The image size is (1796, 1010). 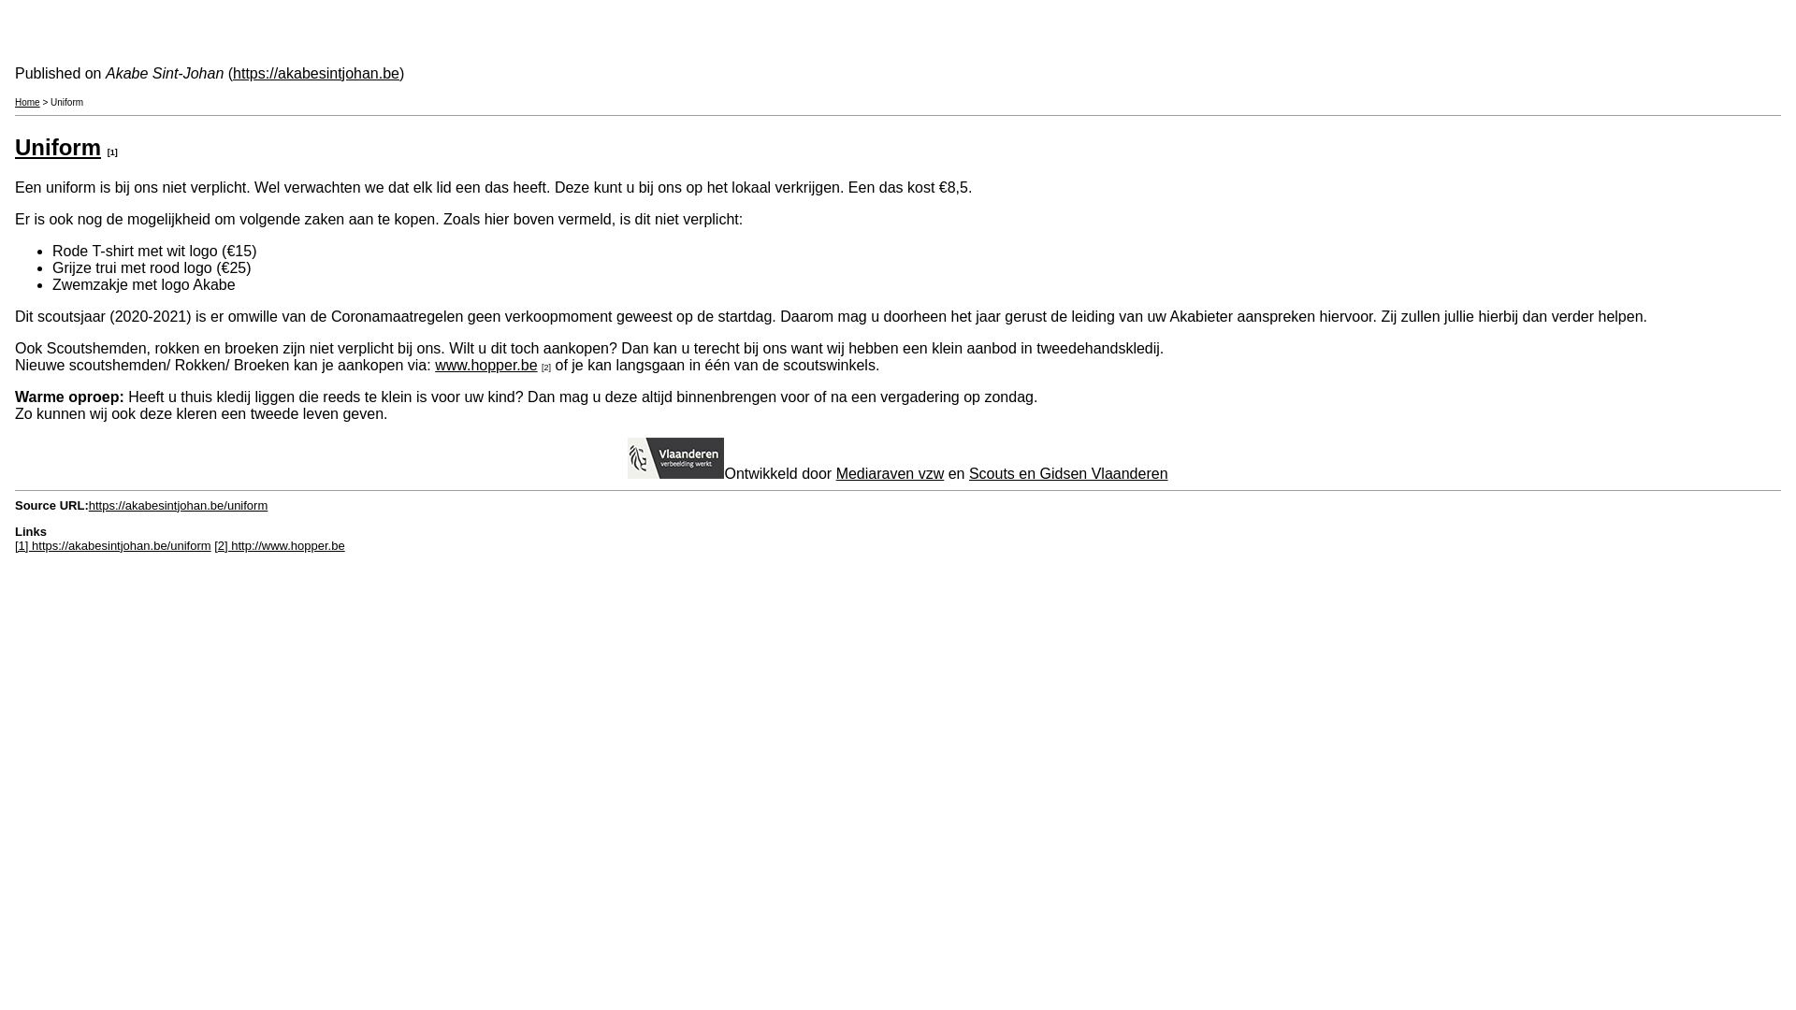 What do you see at coordinates (486, 365) in the screenshot?
I see `www.hopper.be` at bounding box center [486, 365].